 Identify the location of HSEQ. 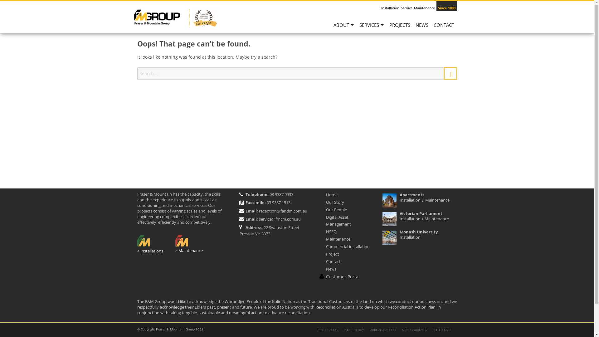
(331, 232).